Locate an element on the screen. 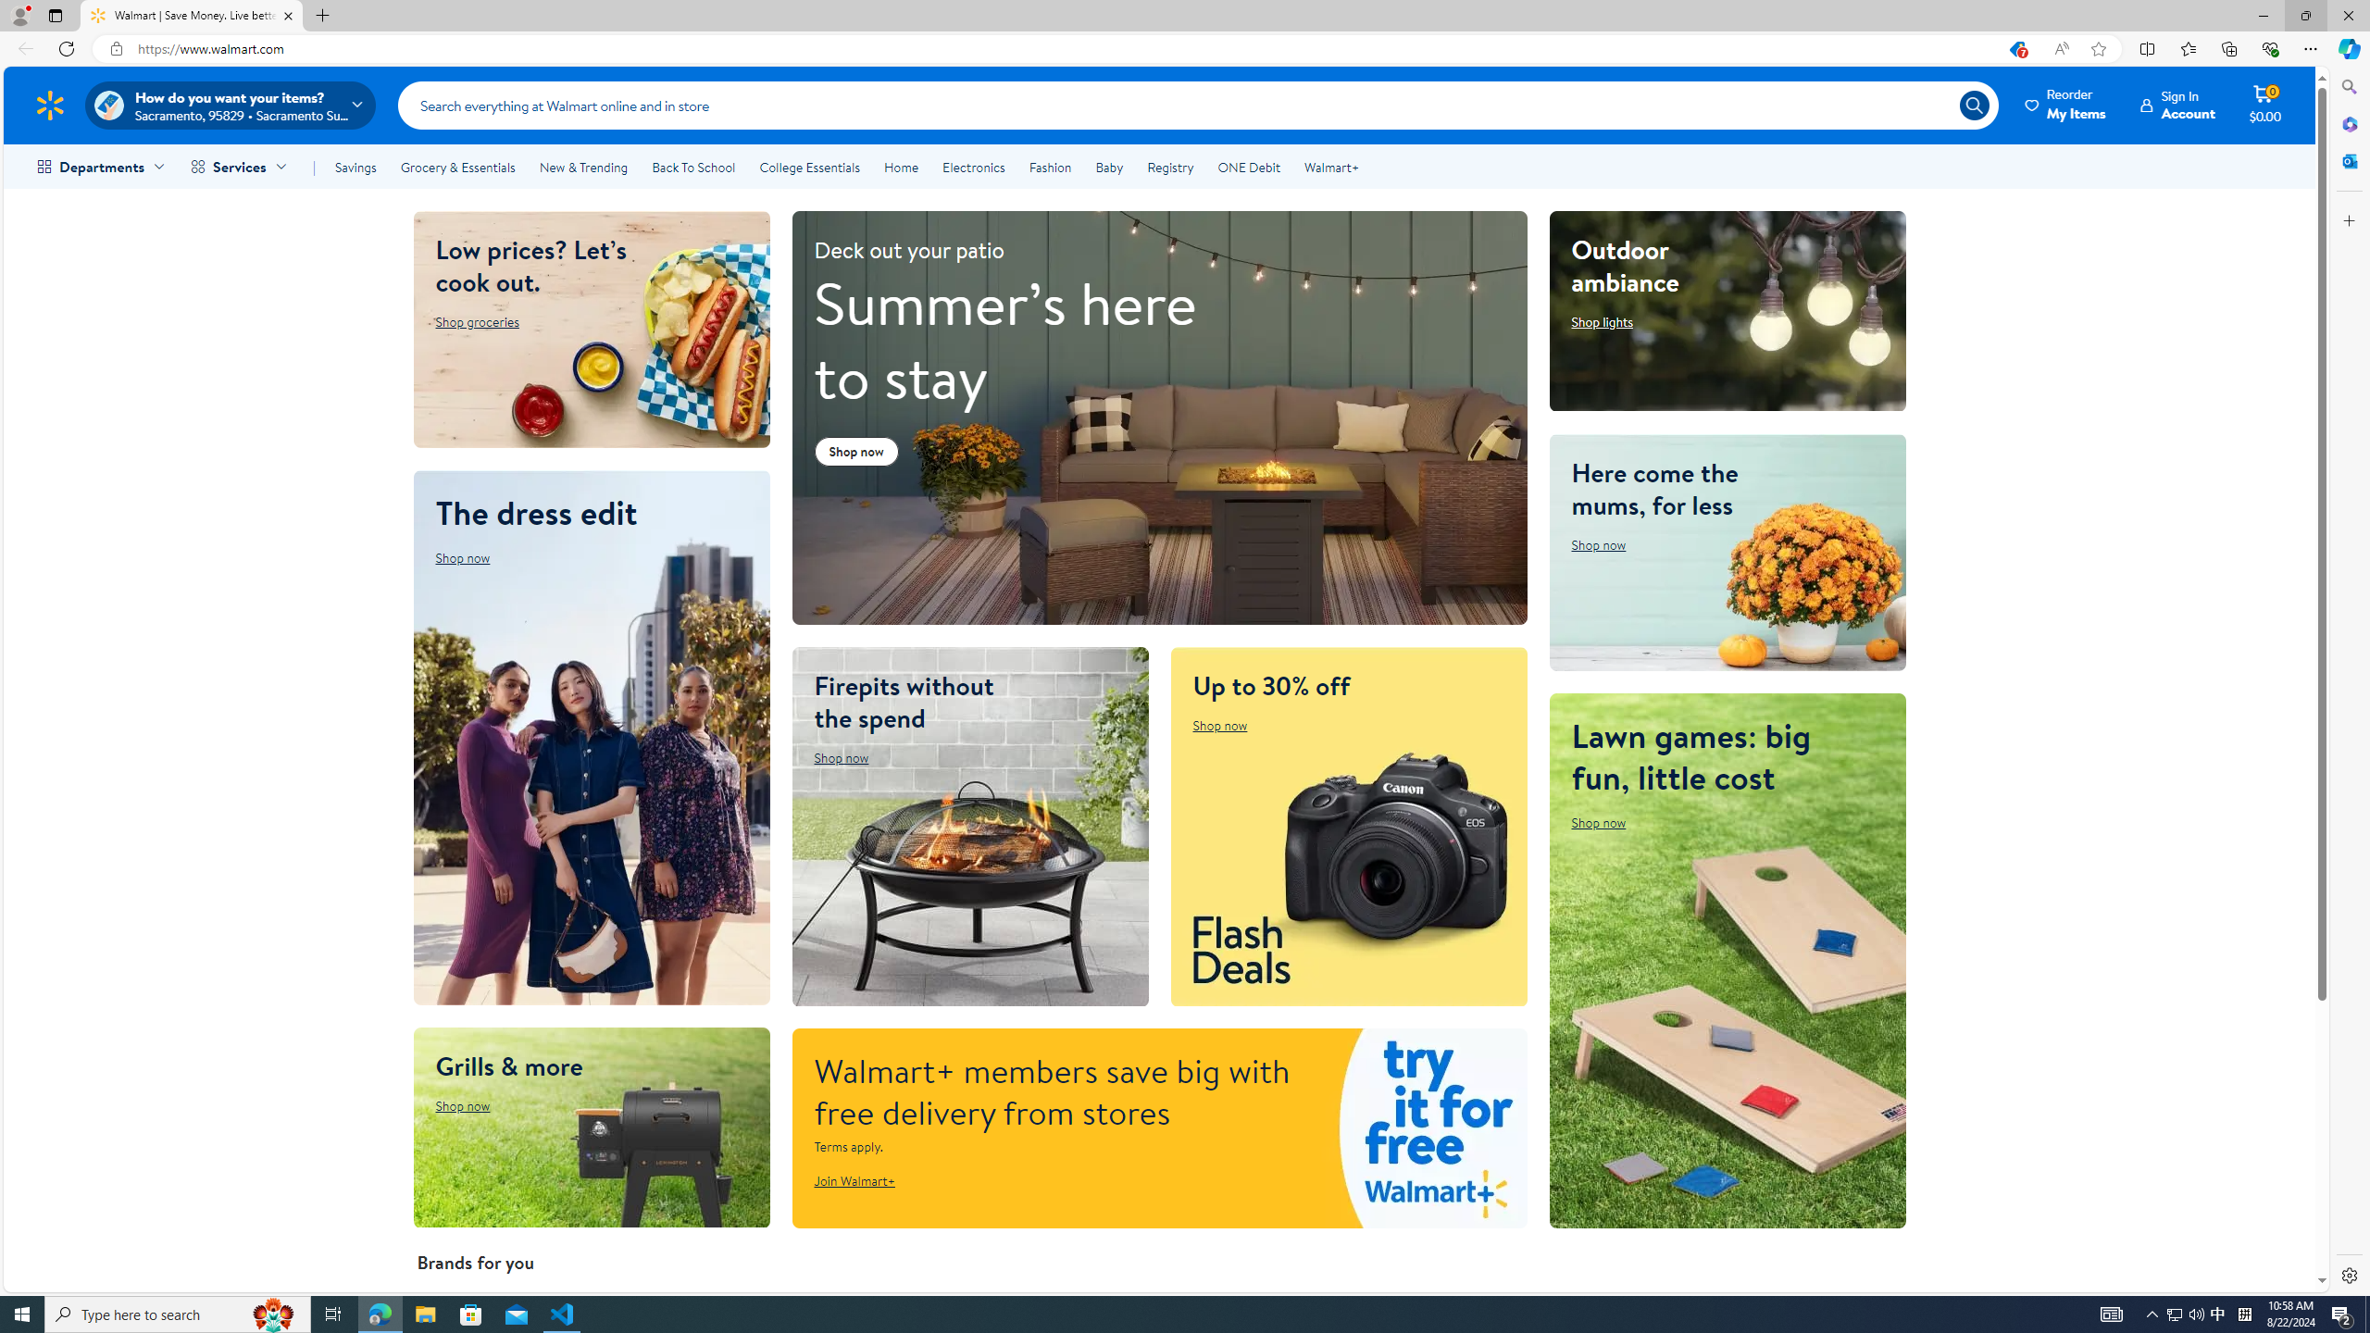  Shop now Grills & more is located at coordinates (463, 1105).